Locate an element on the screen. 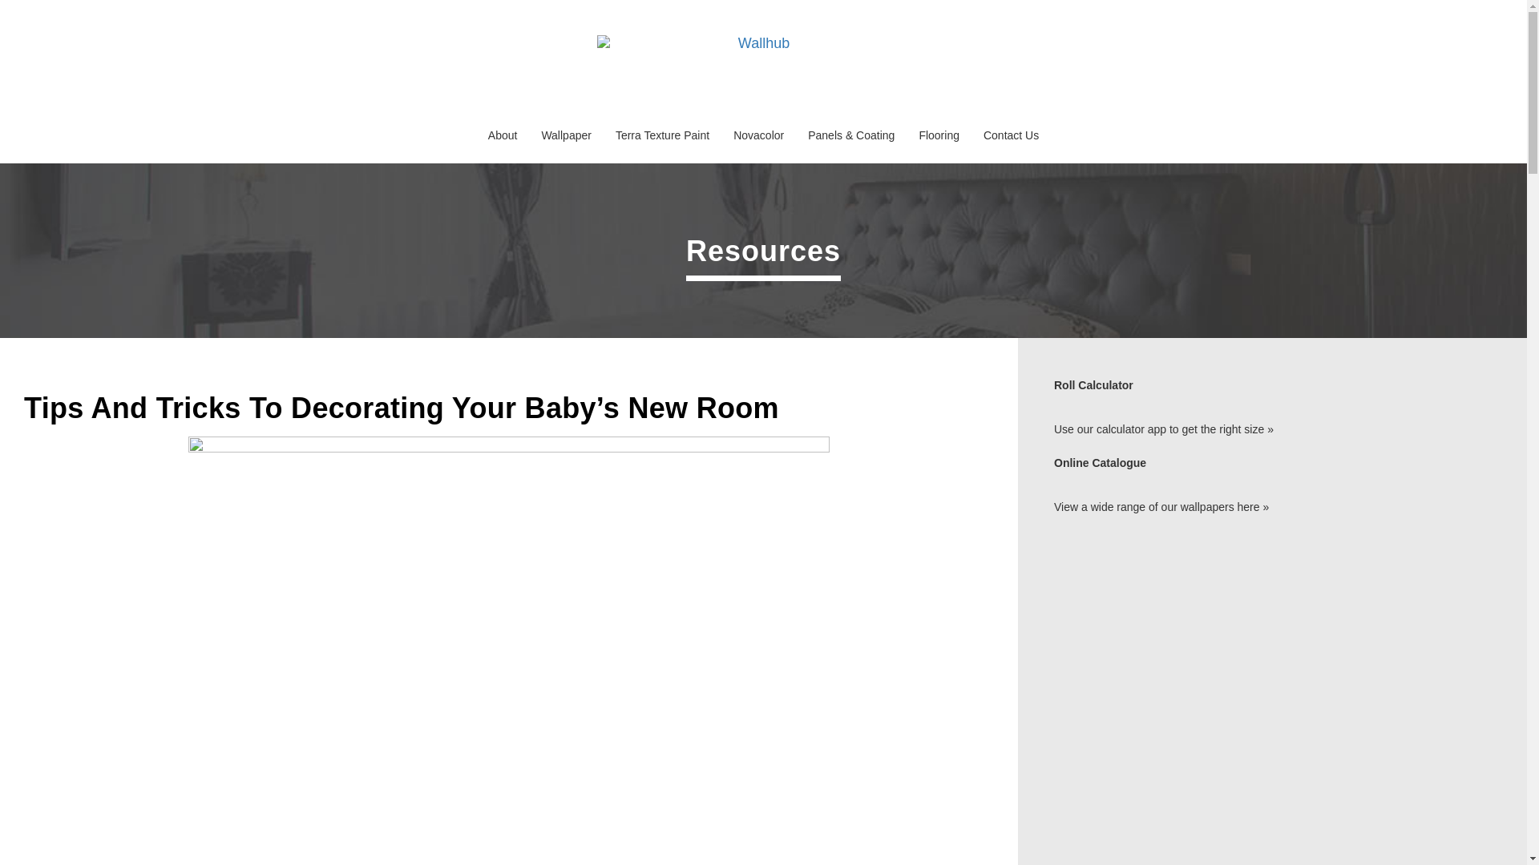 The height and width of the screenshot is (865, 1539). Terra Texture Paint is located at coordinates (662, 135).